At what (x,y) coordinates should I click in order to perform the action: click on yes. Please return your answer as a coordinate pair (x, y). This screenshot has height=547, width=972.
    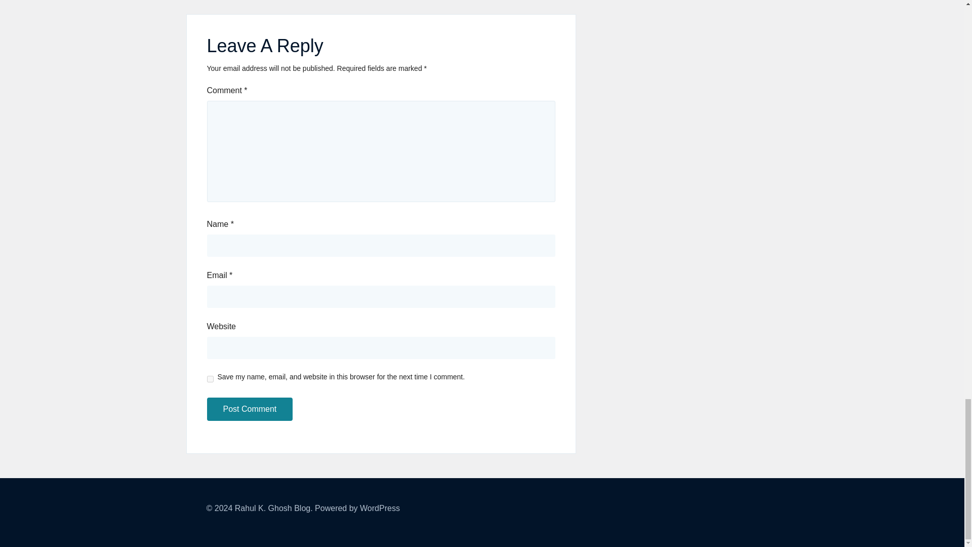
    Looking at the image, I should click on (210, 379).